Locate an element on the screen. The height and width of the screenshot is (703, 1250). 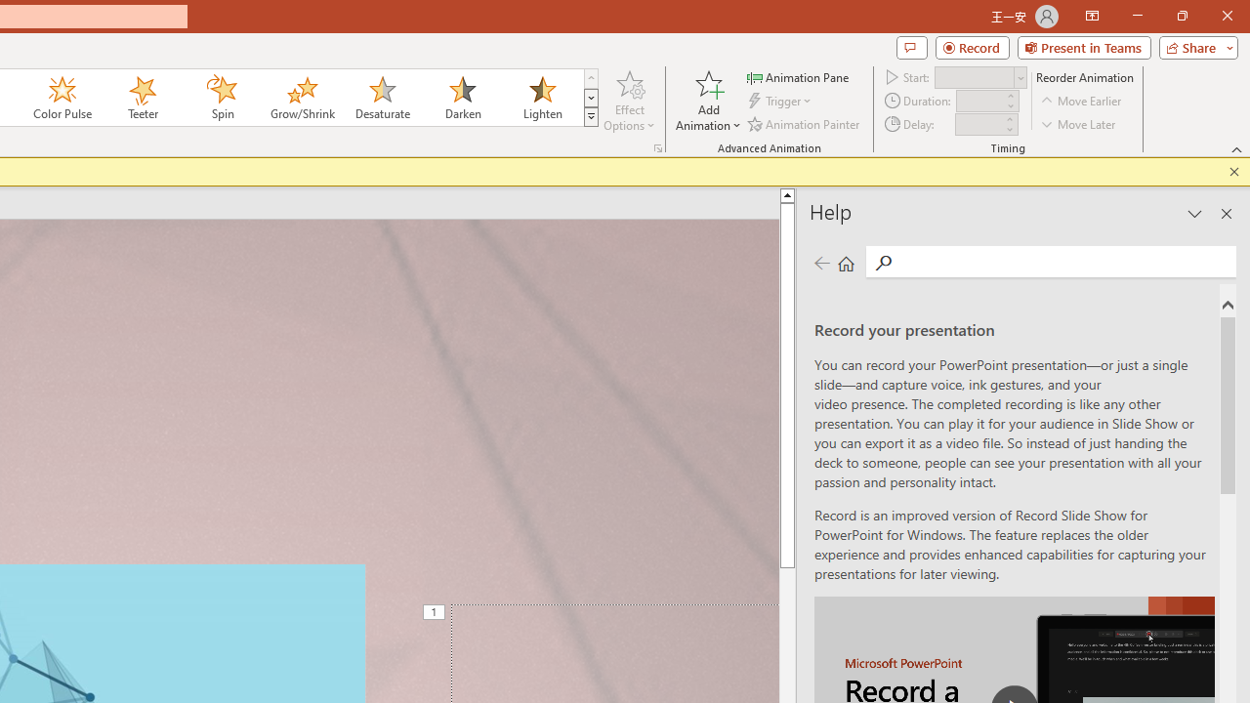
Close this message is located at coordinates (1234, 172).